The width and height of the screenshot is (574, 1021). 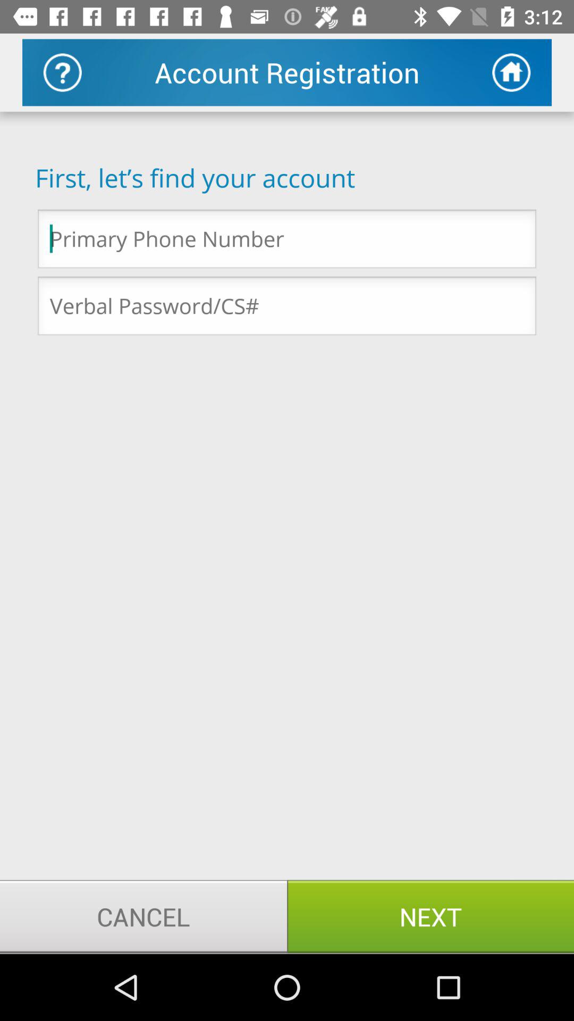 What do you see at coordinates (430, 916) in the screenshot?
I see `open the next at the bottom right corner` at bounding box center [430, 916].